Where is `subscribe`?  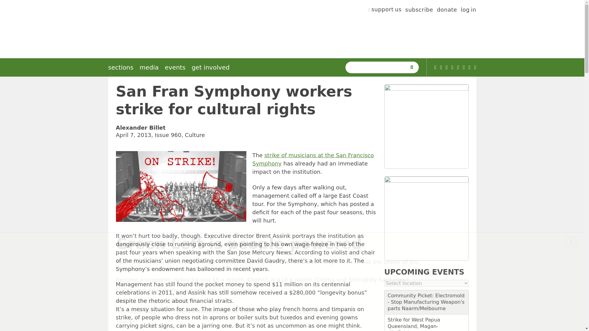
subscribe is located at coordinates (419, 10).